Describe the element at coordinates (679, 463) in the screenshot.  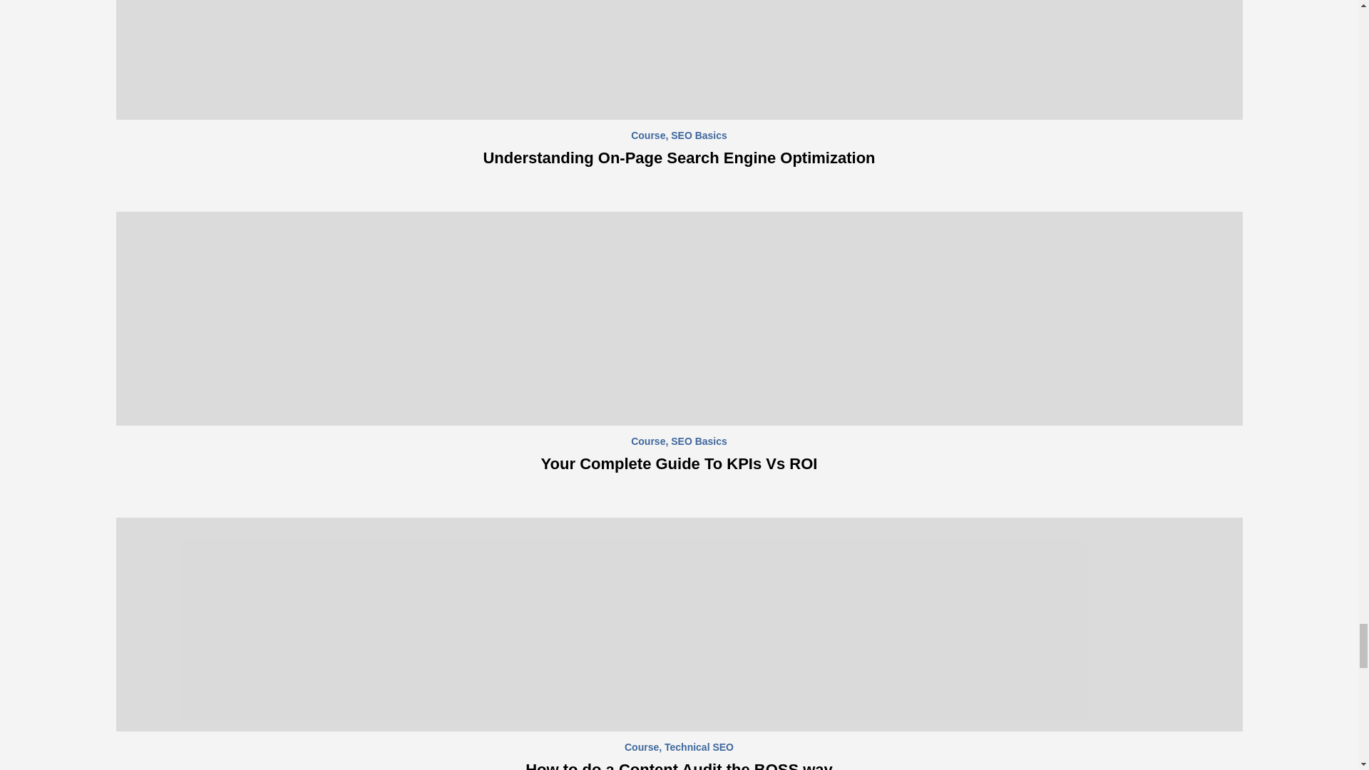
I see `Your Complete Guide To KPIs Vs ROI` at that location.